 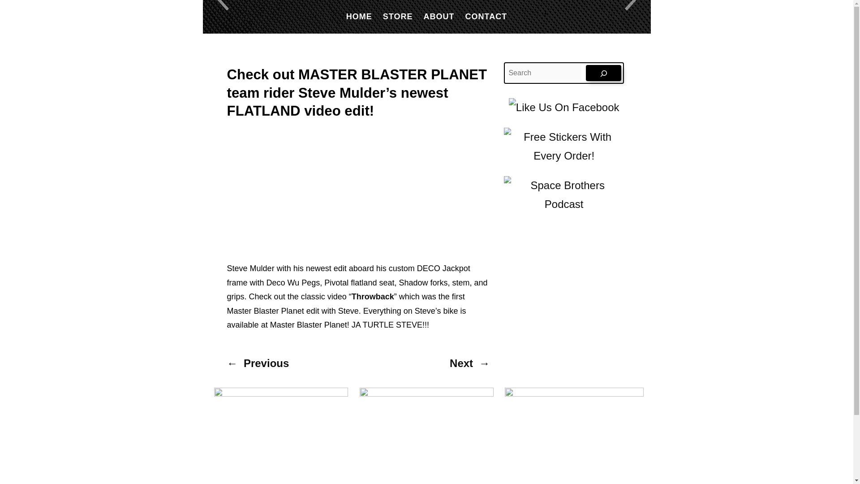 I want to click on Throwback, so click(x=373, y=297).